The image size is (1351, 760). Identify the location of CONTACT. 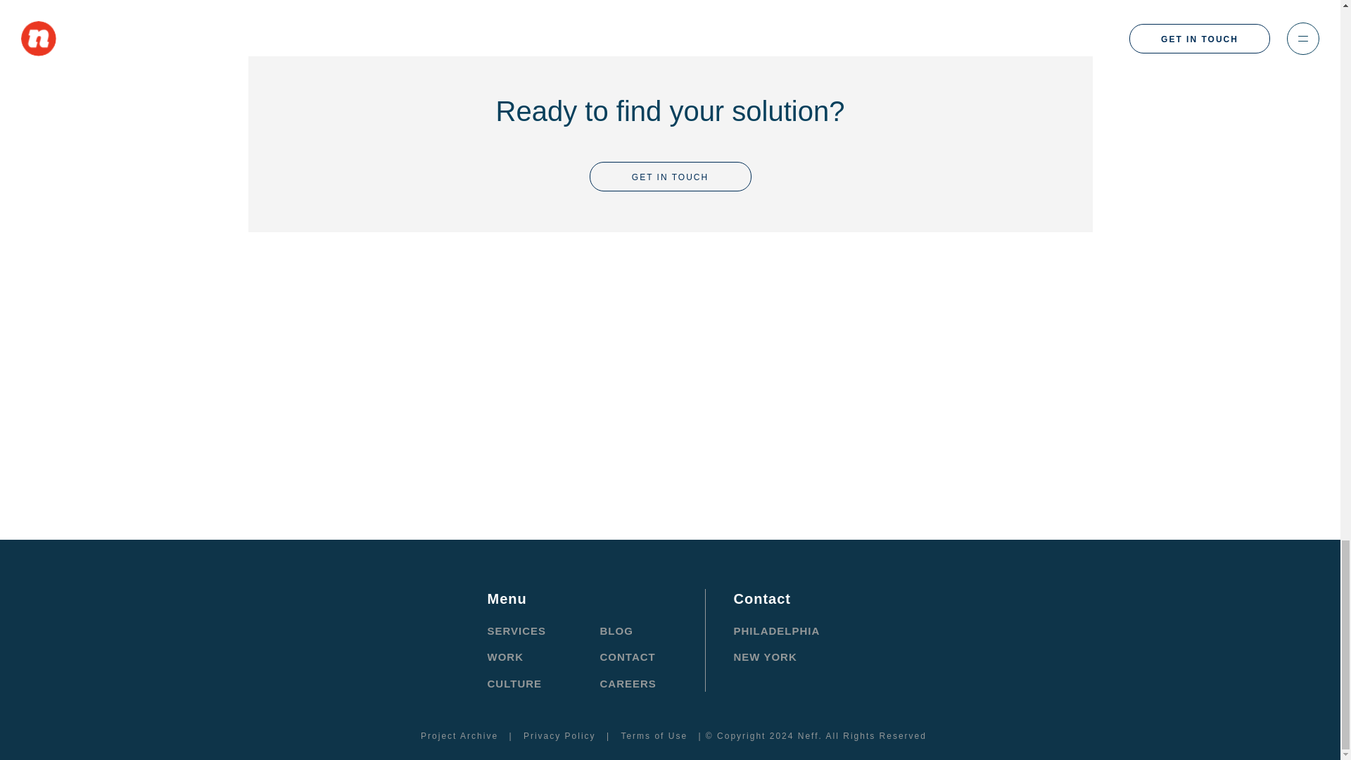
(628, 656).